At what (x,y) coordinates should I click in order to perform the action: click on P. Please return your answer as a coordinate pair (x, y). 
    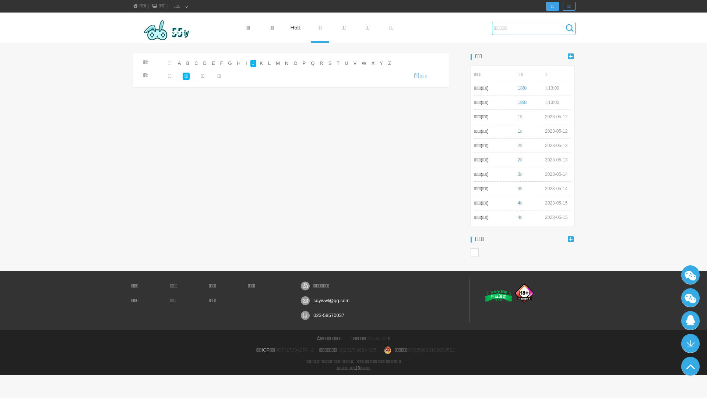
    Looking at the image, I should click on (304, 63).